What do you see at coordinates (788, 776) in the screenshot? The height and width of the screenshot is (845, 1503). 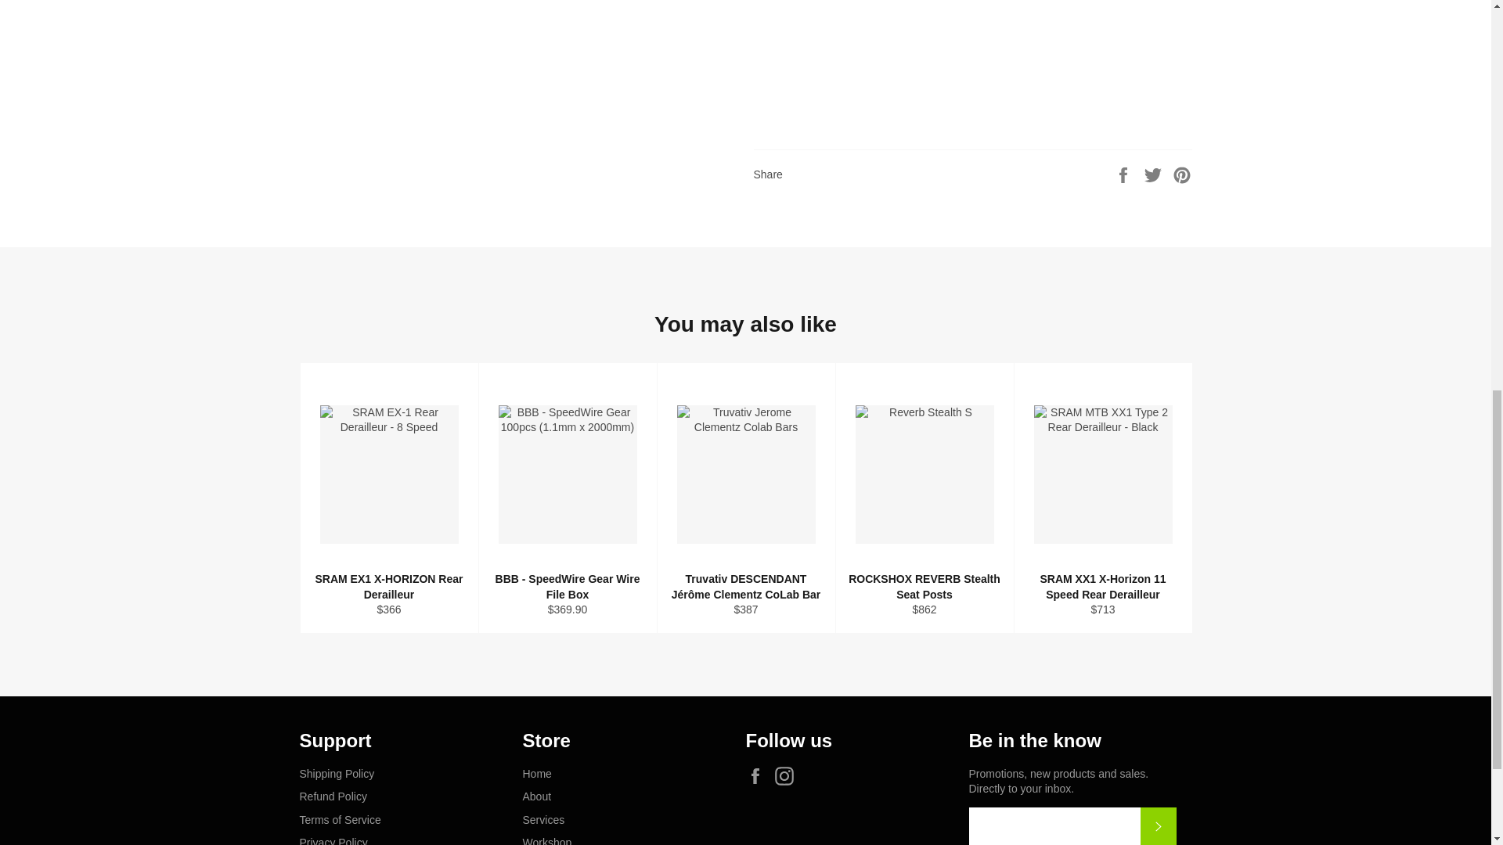 I see `Hub Cycles on Instagram` at bounding box center [788, 776].